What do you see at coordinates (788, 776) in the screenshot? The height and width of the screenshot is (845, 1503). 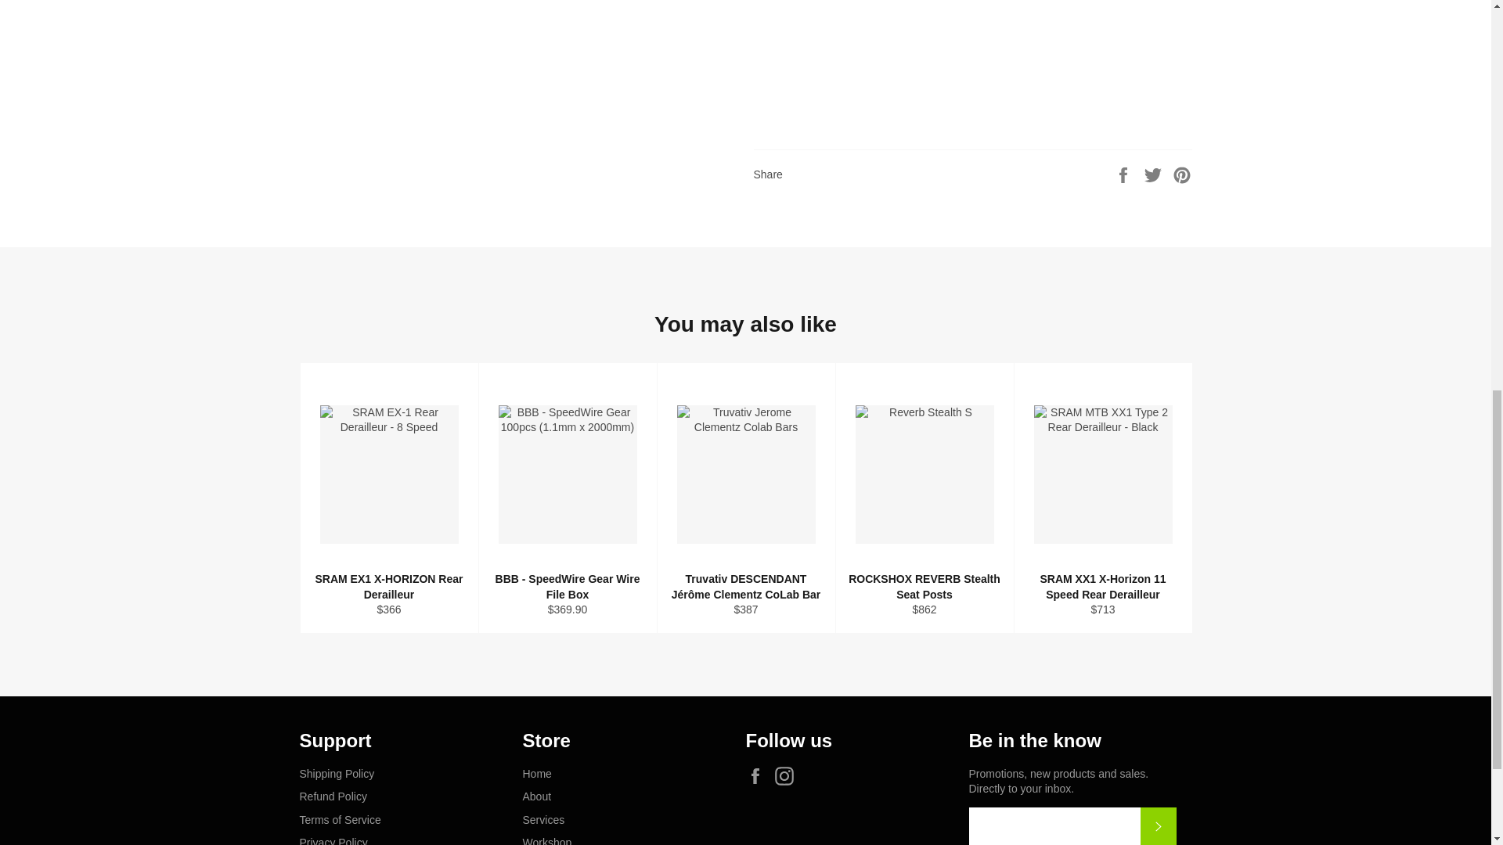 I see `Hub Cycles on Instagram` at bounding box center [788, 776].